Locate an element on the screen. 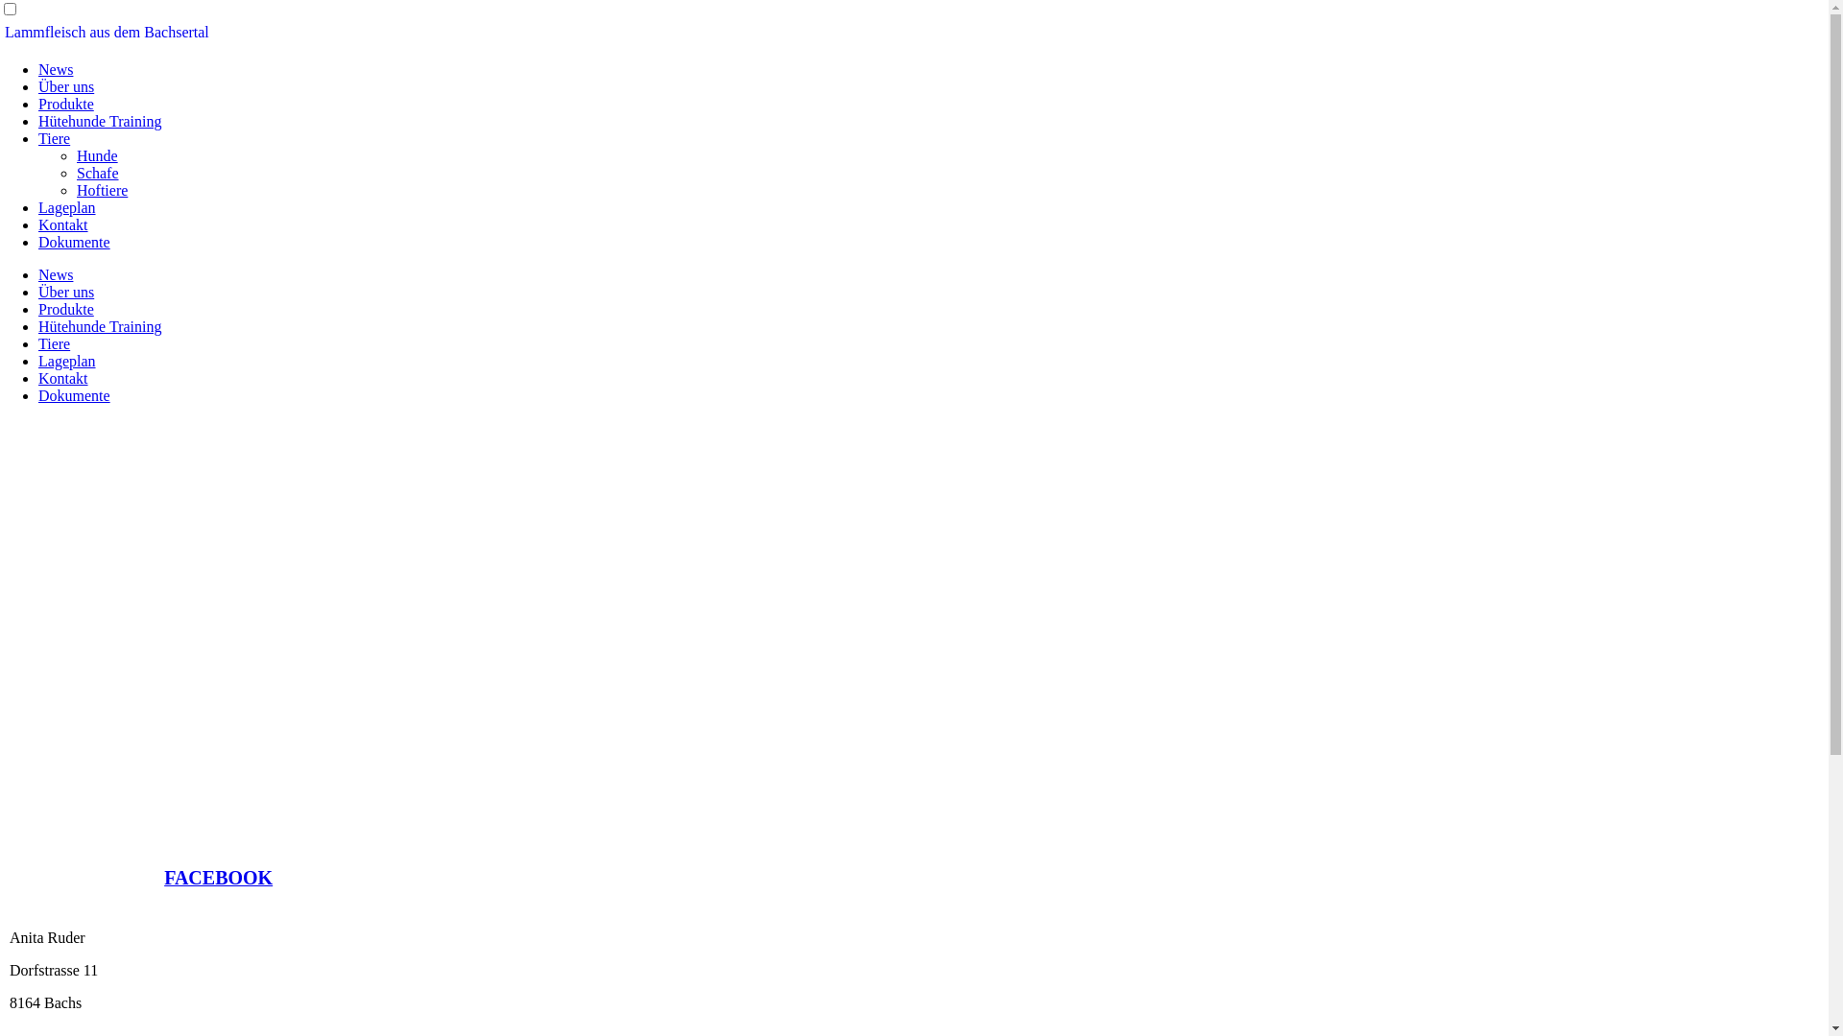 The height and width of the screenshot is (1036, 1843). Produkte is located at coordinates (66, 104).